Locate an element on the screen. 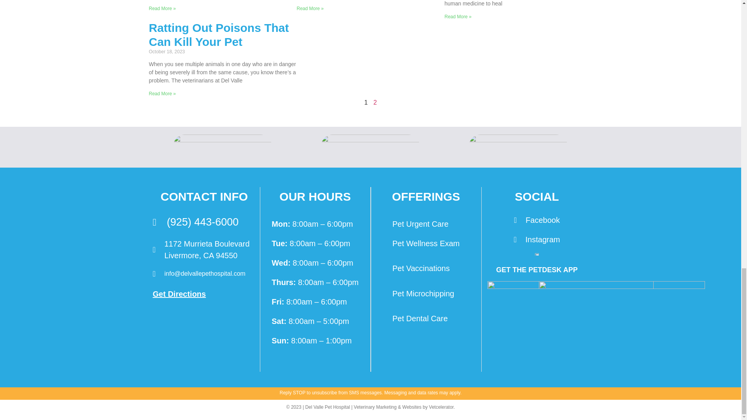 This screenshot has height=420, width=747. 1172 Murrieta Boulevard Livermore, CA 94550 is located at coordinates (204, 337).